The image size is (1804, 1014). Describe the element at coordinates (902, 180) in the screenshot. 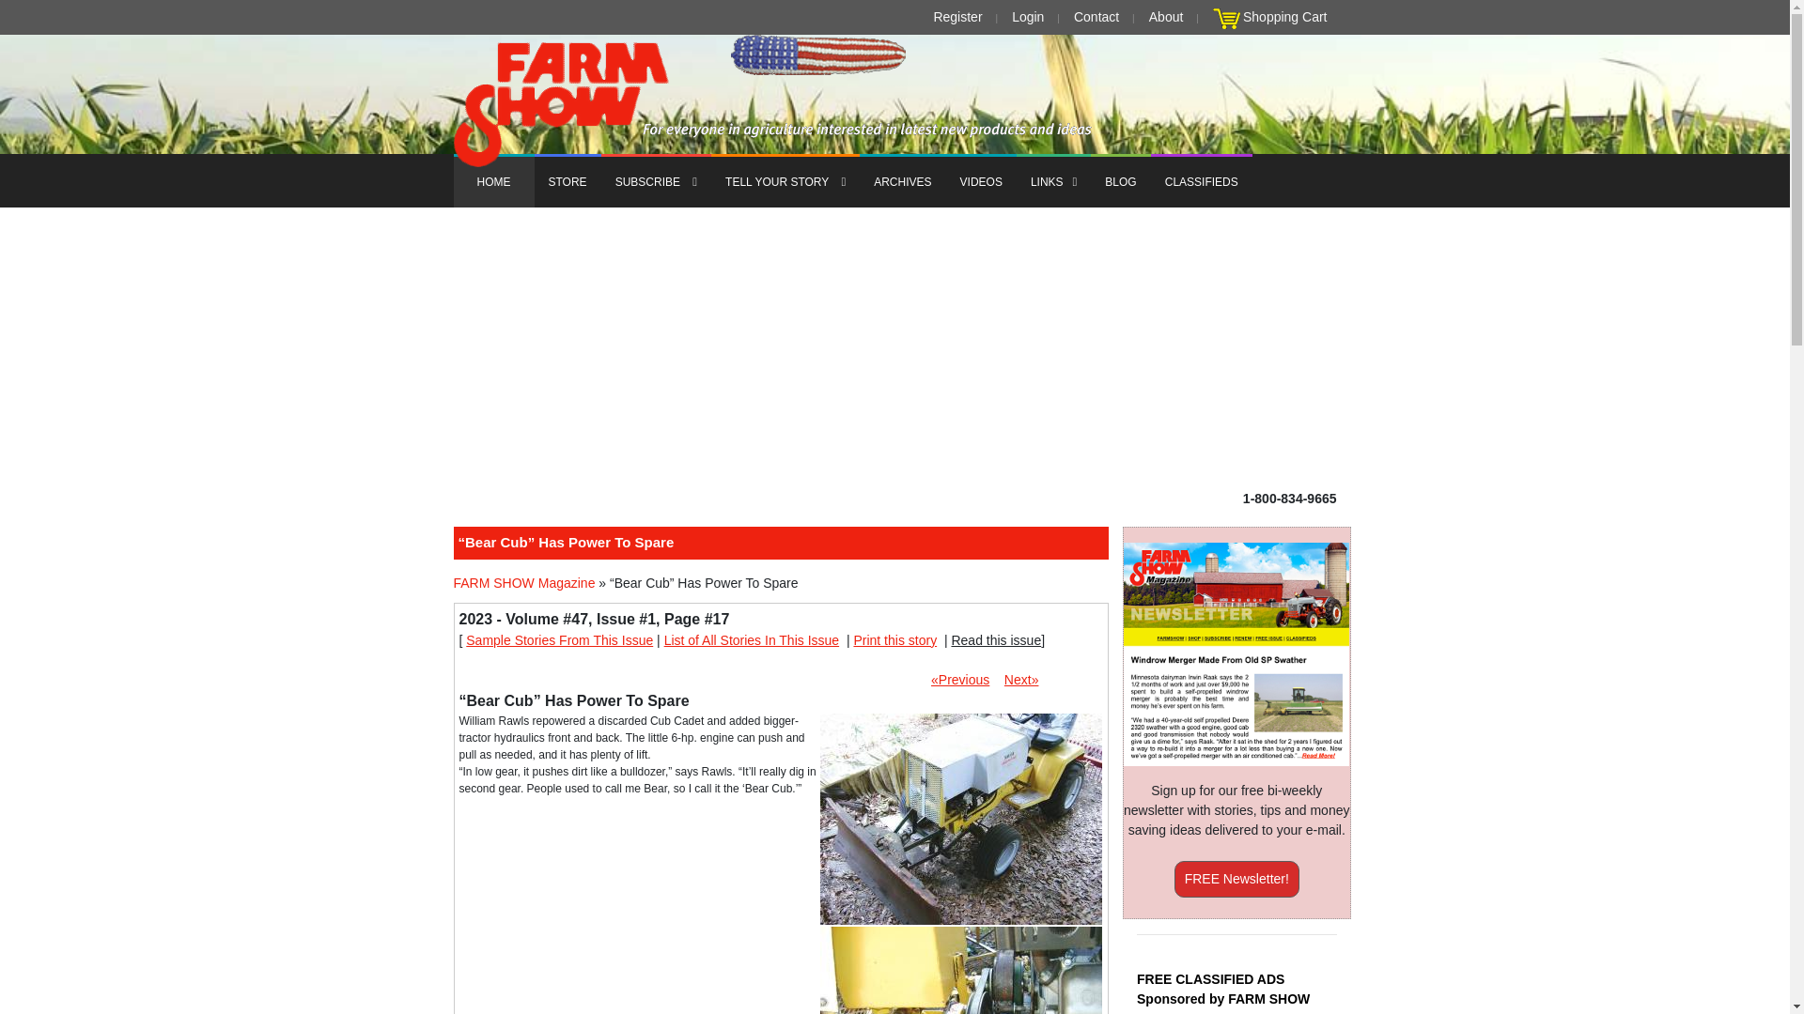

I see `ARCHIVES` at that location.